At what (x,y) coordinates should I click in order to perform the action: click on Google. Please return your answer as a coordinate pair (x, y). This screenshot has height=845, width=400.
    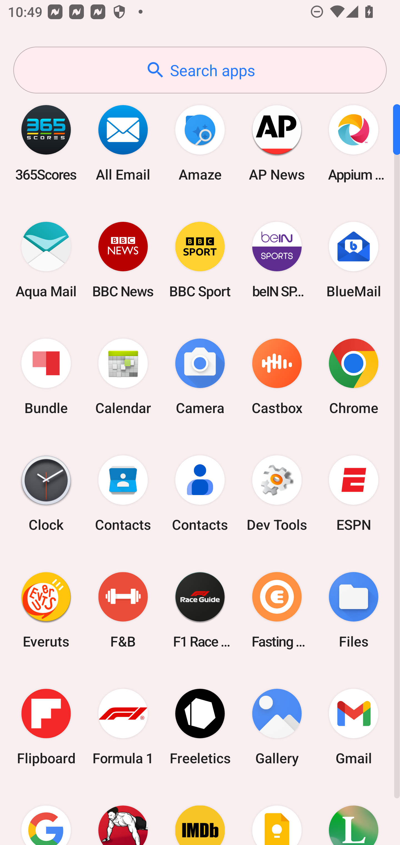
    Looking at the image, I should click on (46, 815).